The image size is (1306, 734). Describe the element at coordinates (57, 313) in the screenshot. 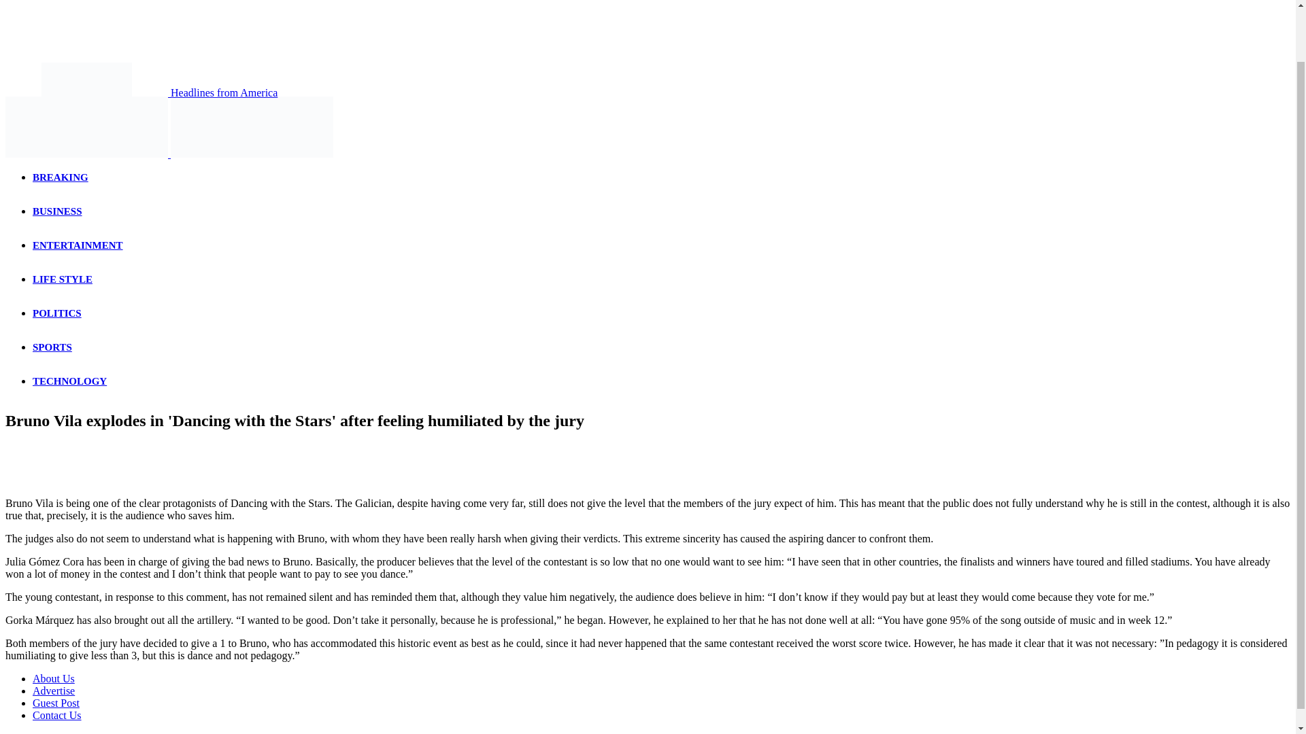

I see `POLITICS` at that location.